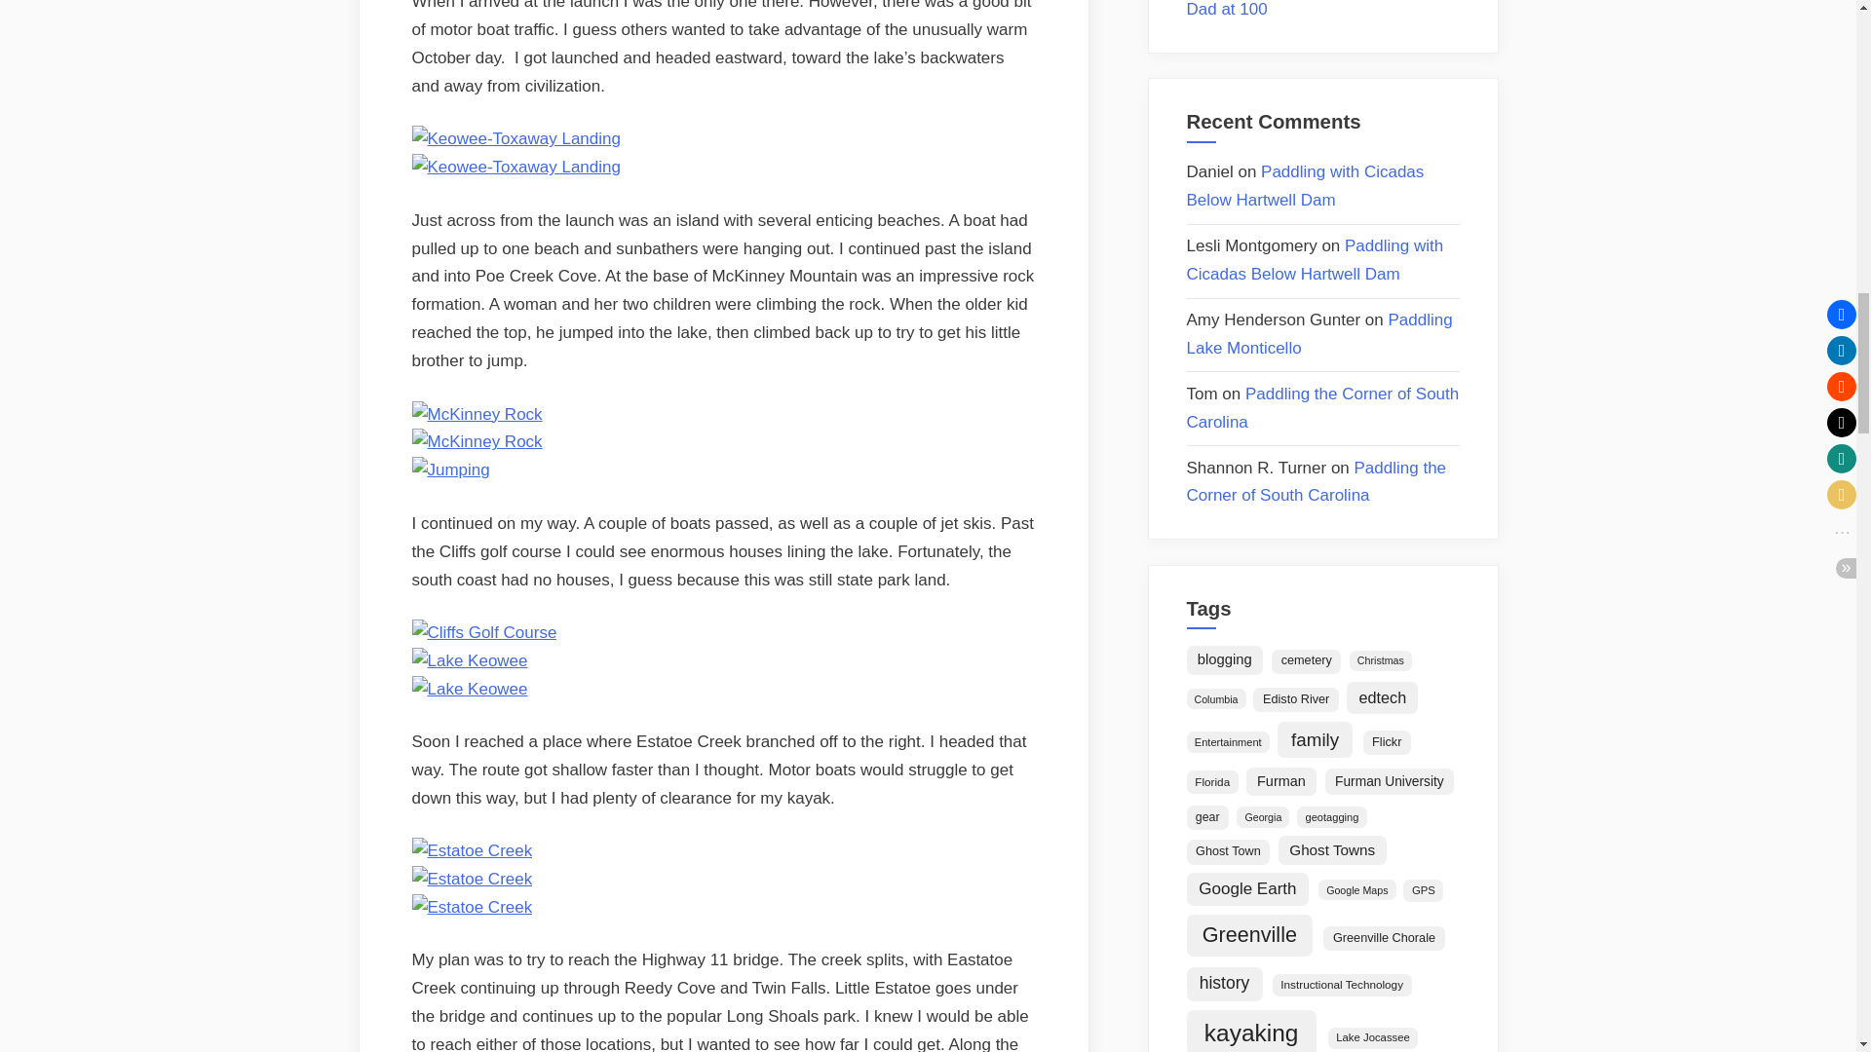 Image resolution: width=1871 pixels, height=1052 pixels. I want to click on McKinney Rock by RandomConnections, on Flickr, so click(477, 414).